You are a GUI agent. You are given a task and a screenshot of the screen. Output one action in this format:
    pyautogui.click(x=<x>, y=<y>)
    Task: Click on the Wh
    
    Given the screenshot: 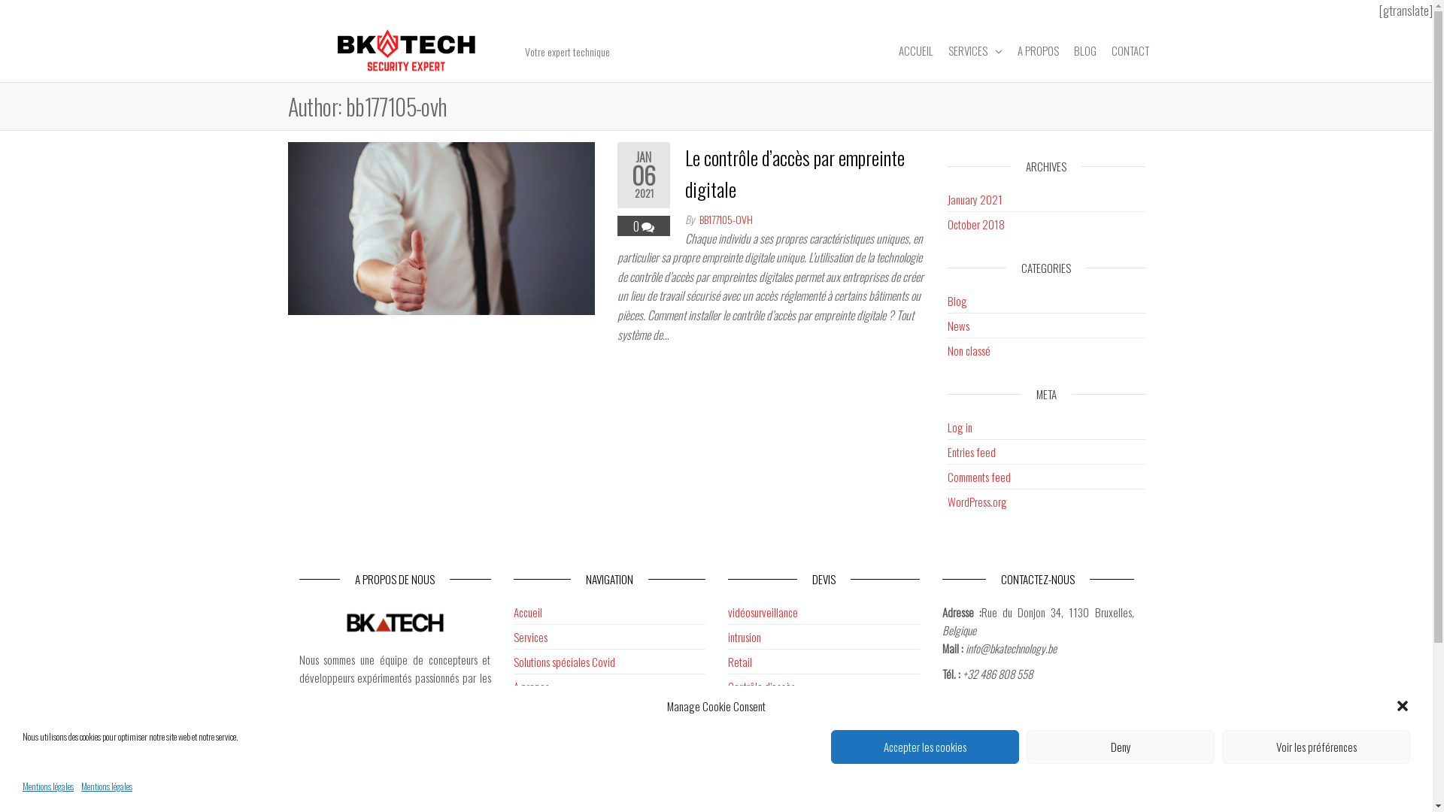 What is the action you would take?
    pyautogui.click(x=996, y=699)
    